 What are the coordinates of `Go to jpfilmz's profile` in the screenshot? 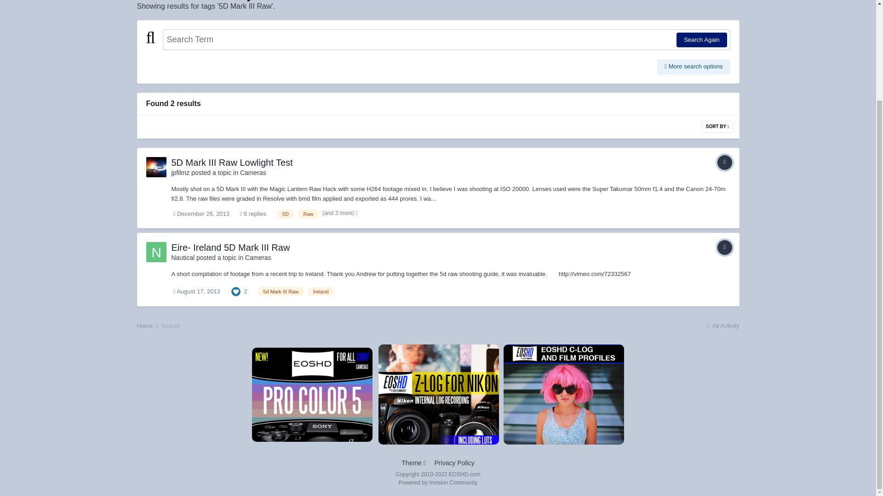 It's located at (180, 173).